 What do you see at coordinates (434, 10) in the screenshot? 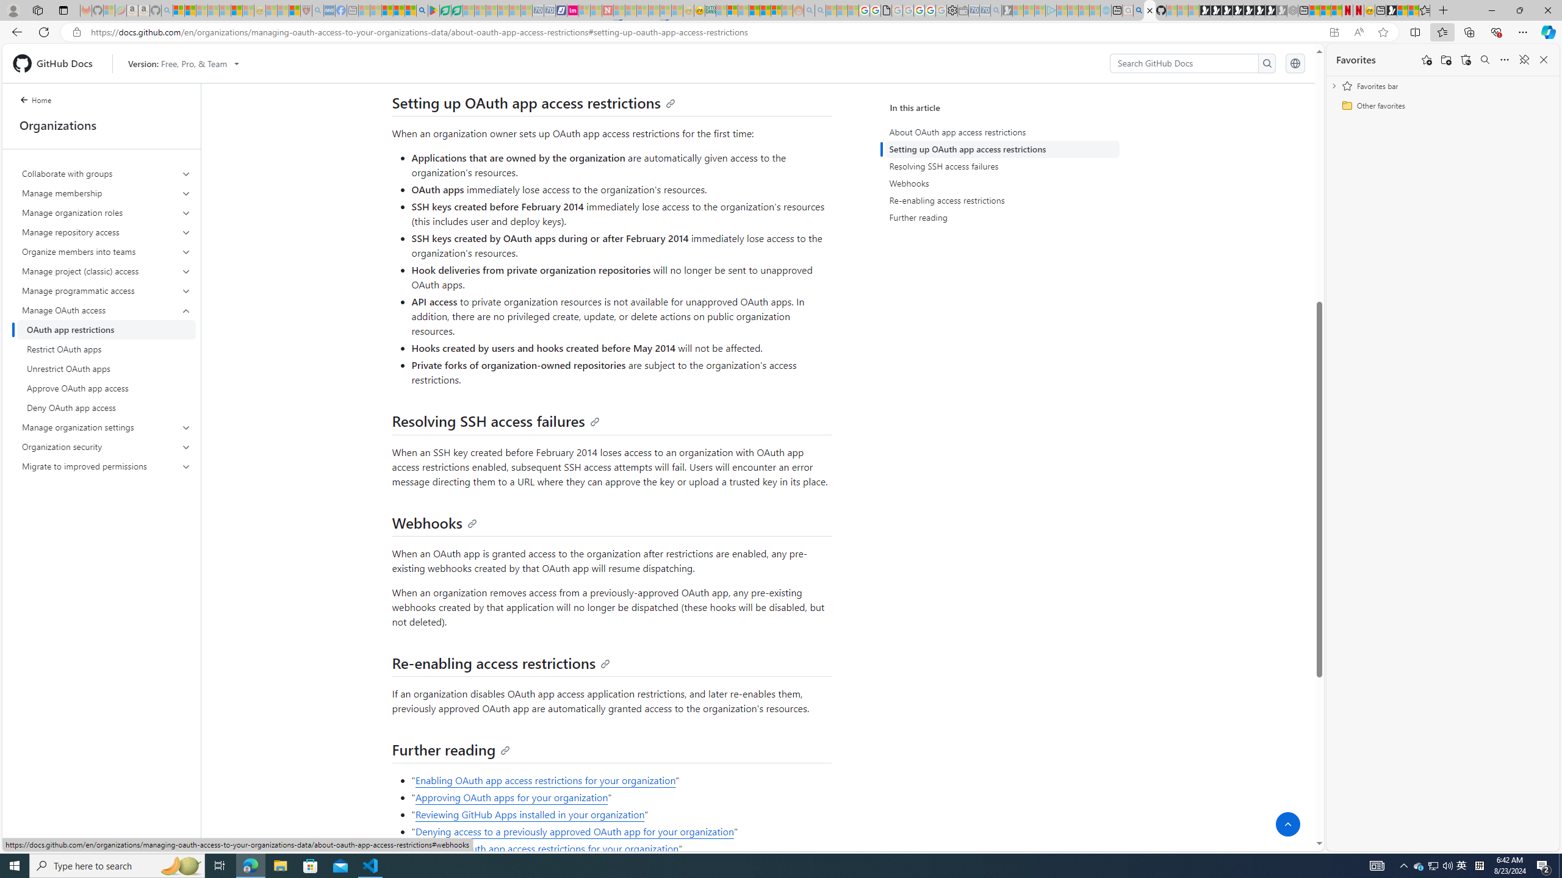
I see `Bluey: Let's Play! - Apps on Google Play` at bounding box center [434, 10].